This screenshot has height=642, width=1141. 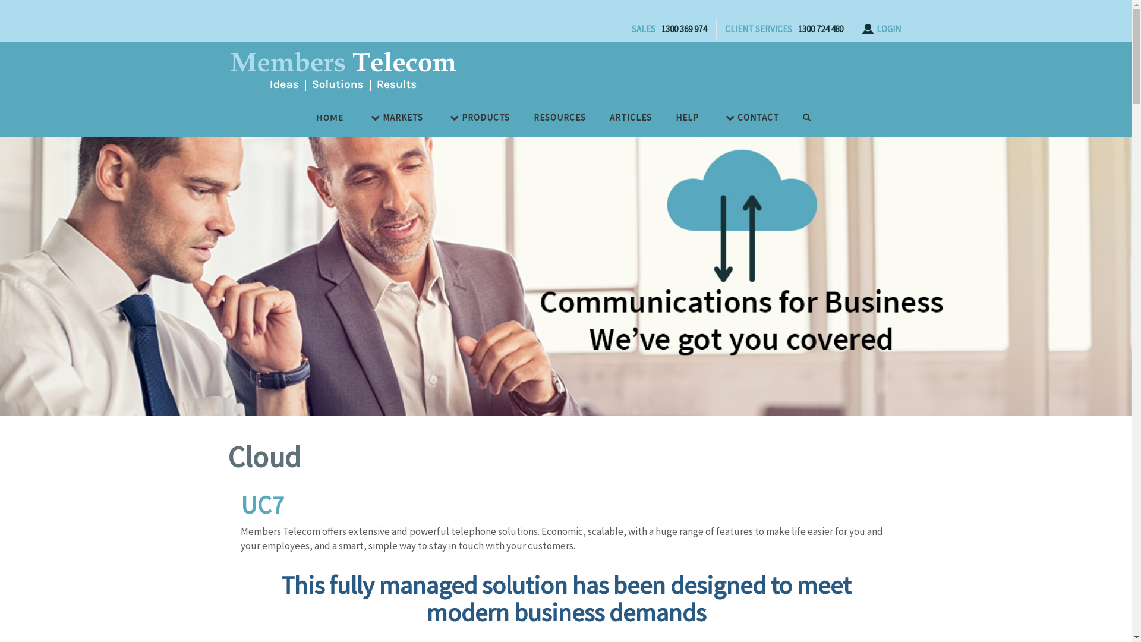 What do you see at coordinates (556, 117) in the screenshot?
I see `RESOURCES` at bounding box center [556, 117].